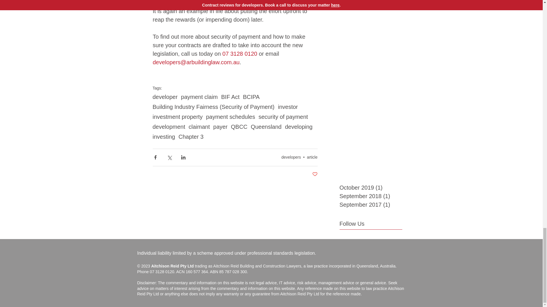 The height and width of the screenshot is (307, 547). Describe the element at coordinates (283, 117) in the screenshot. I see `security of payment` at that location.